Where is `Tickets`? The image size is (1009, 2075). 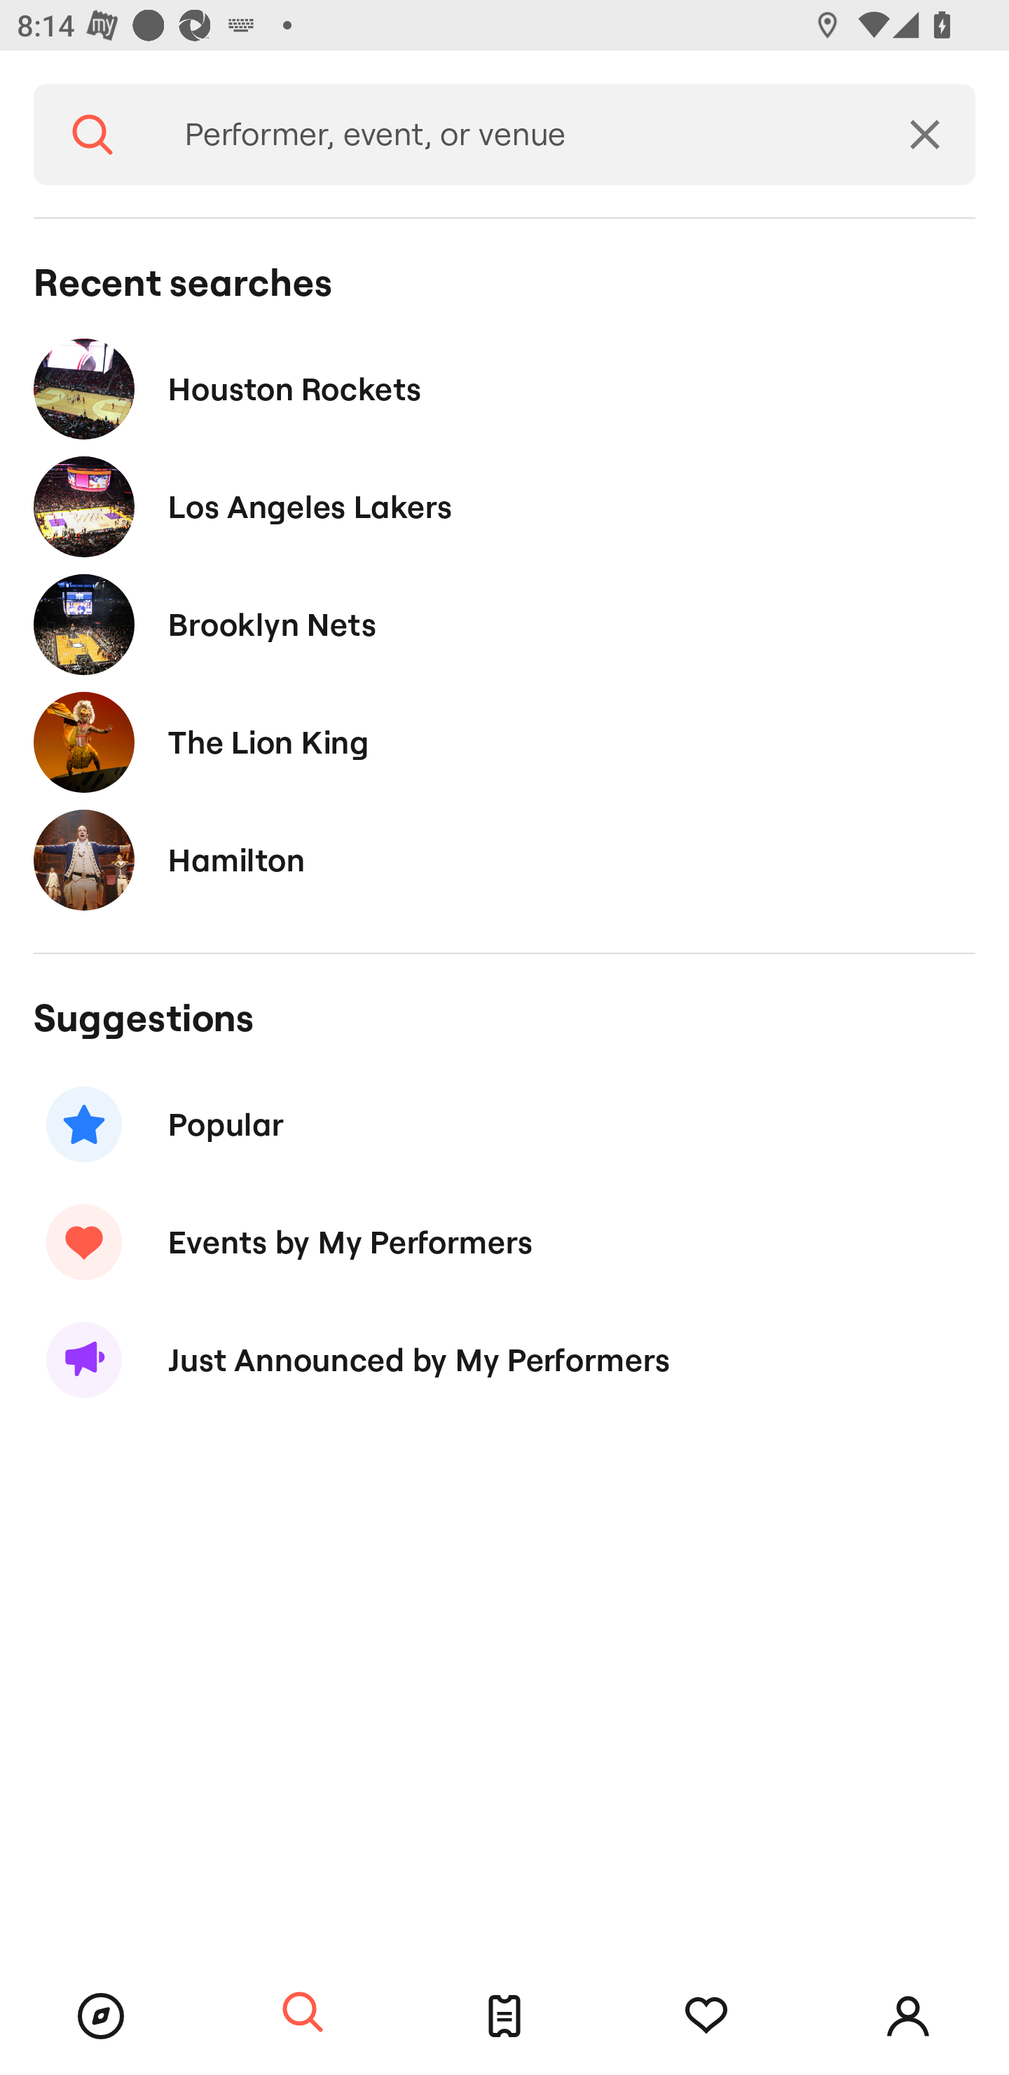
Tickets is located at coordinates (504, 2016).